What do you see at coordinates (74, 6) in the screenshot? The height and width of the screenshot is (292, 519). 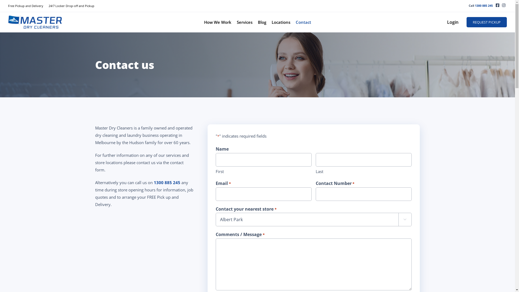 I see `24/7 Locker Drop-off and Pickup` at bounding box center [74, 6].